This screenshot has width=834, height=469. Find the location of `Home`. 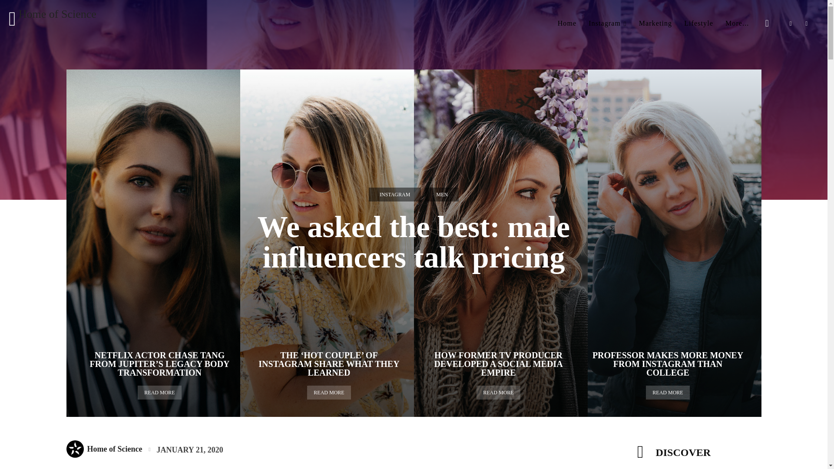

Home is located at coordinates (567, 23).